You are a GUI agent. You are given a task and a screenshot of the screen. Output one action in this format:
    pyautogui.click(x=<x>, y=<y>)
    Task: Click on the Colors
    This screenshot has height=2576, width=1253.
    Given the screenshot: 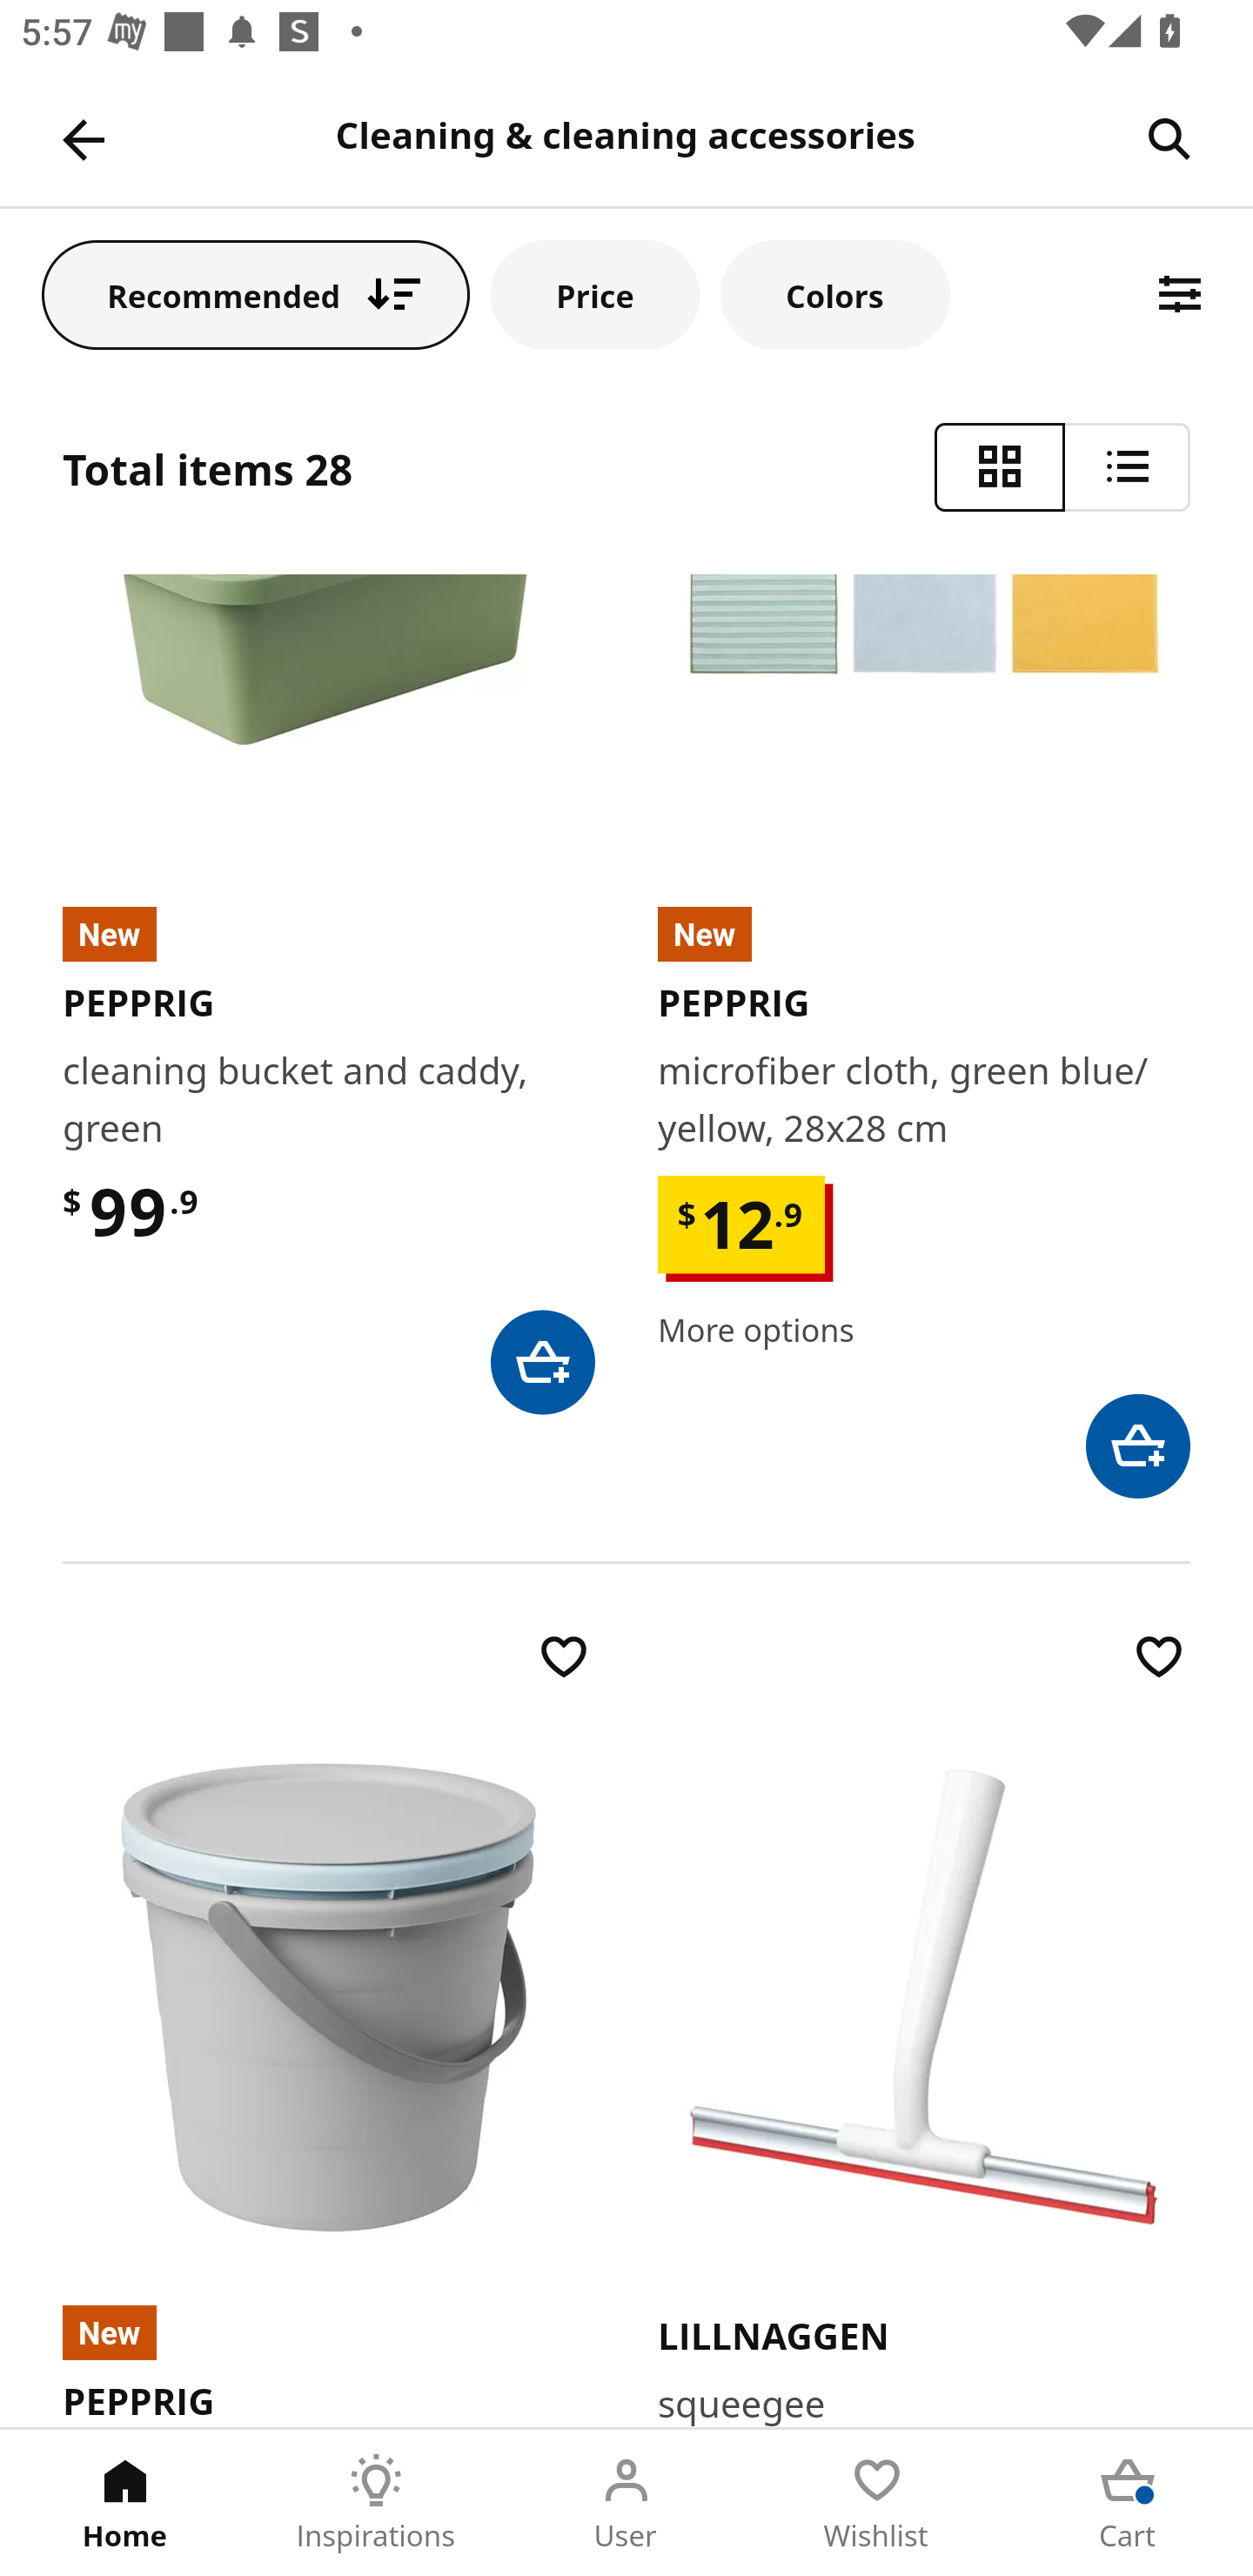 What is the action you would take?
    pyautogui.click(x=834, y=294)
    